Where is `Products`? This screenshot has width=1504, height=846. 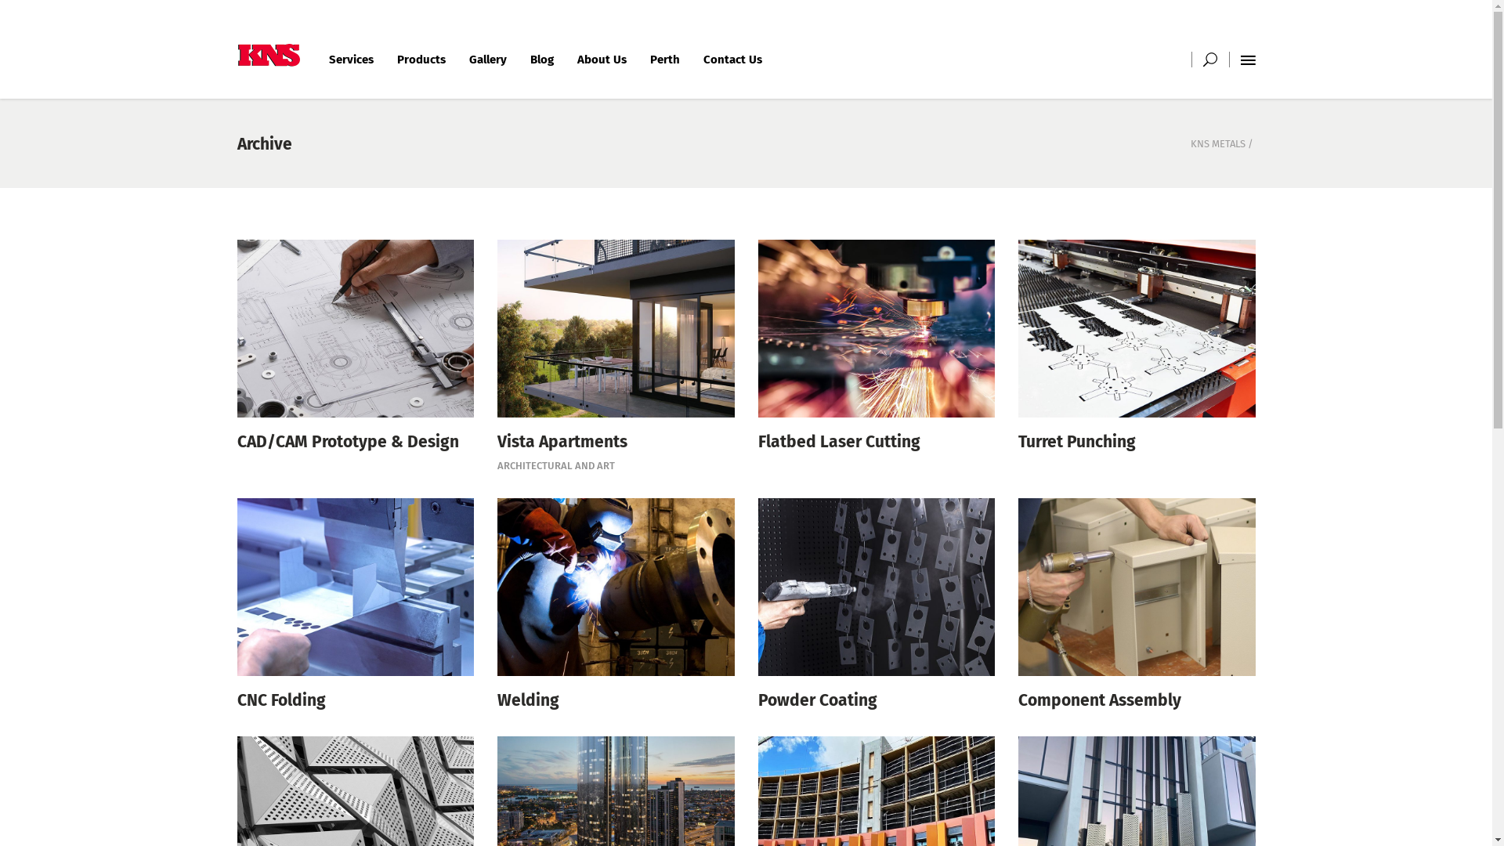 Products is located at coordinates (421, 60).